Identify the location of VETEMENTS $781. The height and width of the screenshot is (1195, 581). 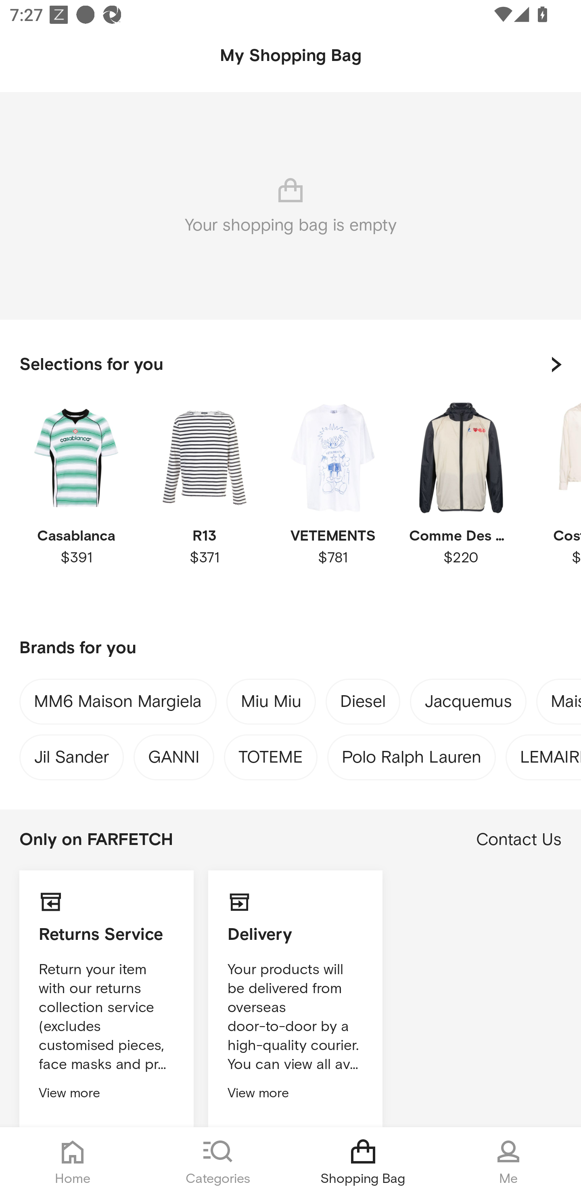
(332, 503).